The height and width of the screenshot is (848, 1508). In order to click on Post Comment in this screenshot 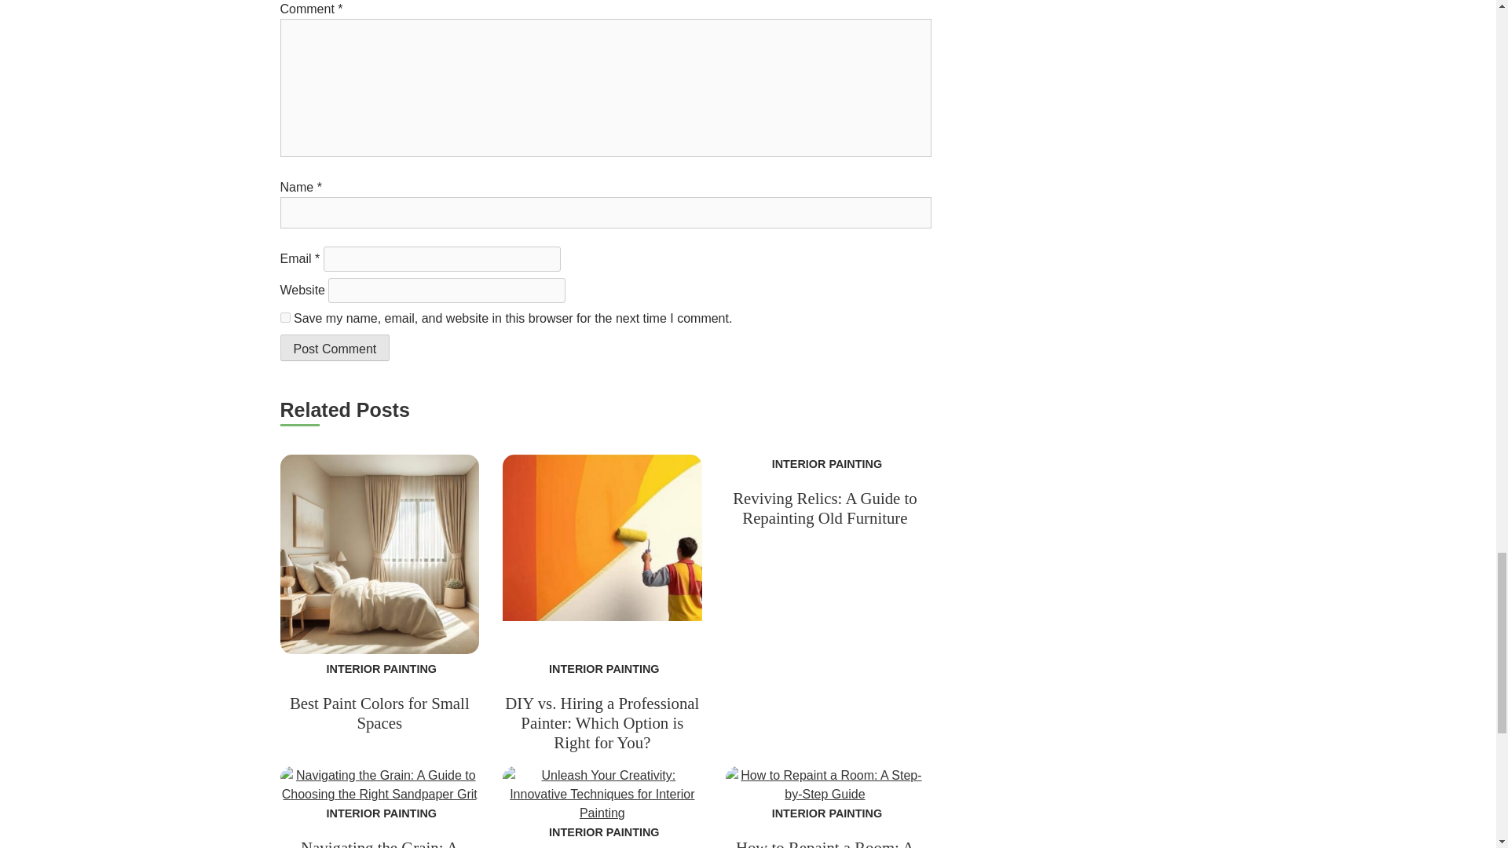, I will do `click(334, 347)`.